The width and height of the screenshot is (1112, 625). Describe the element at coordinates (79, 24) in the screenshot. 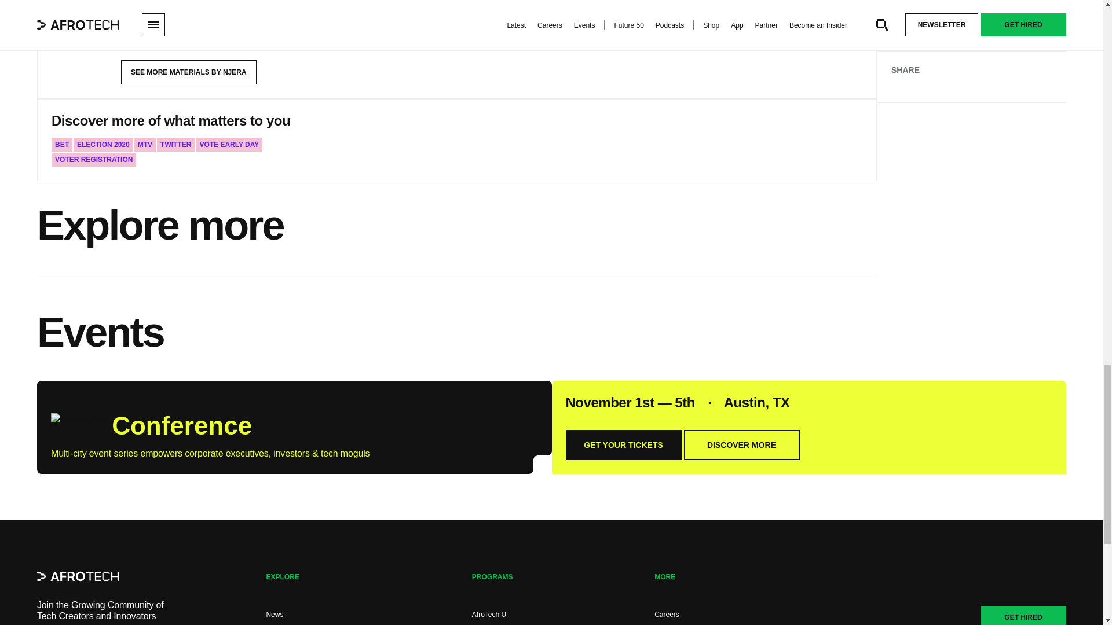

I see `Njera Perkins` at that location.